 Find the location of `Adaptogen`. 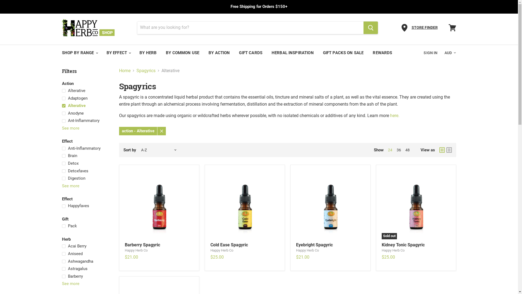

Adaptogen is located at coordinates (86, 98).